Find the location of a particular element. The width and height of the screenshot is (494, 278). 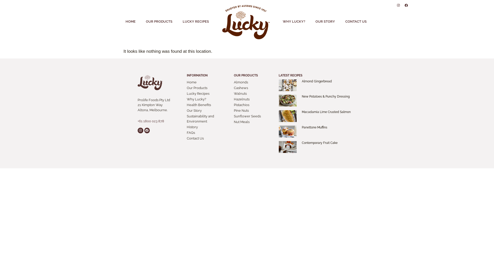

Sustainability and Environment is located at coordinates (208, 119).